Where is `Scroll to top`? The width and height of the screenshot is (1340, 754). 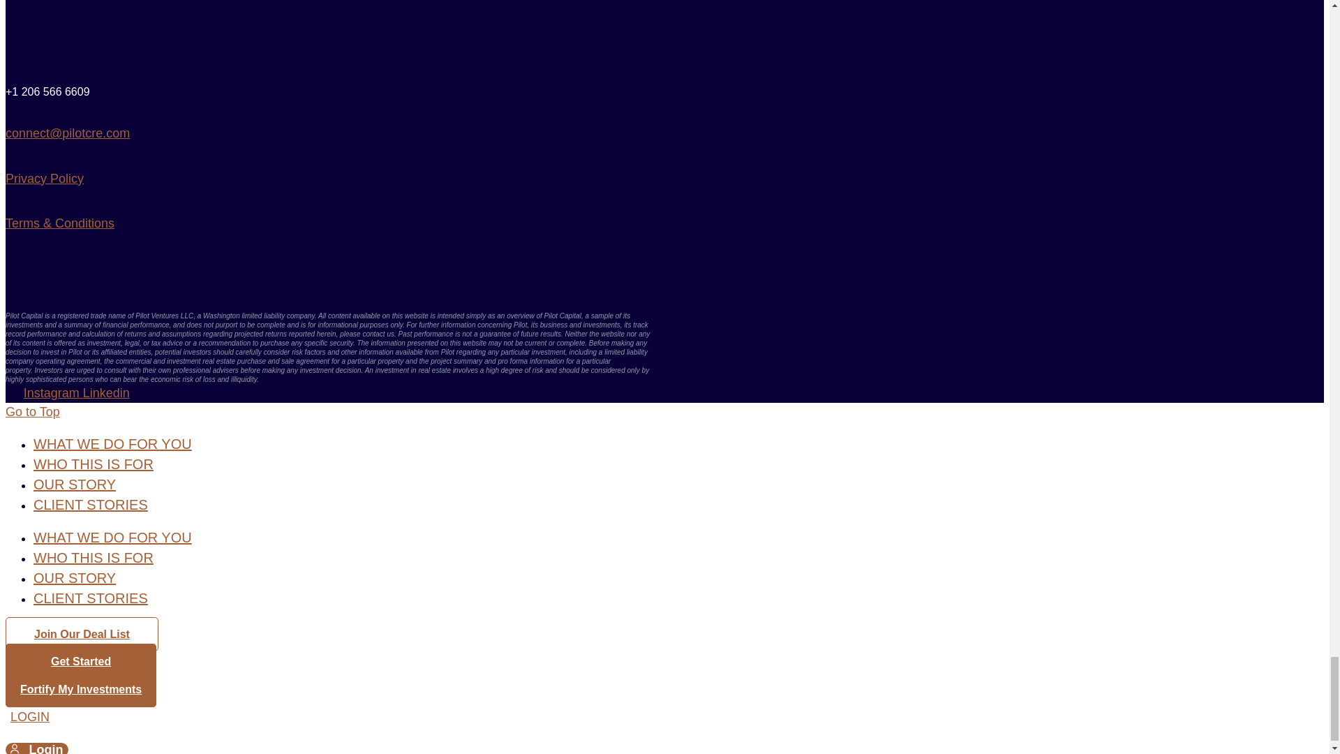 Scroll to top is located at coordinates (32, 412).